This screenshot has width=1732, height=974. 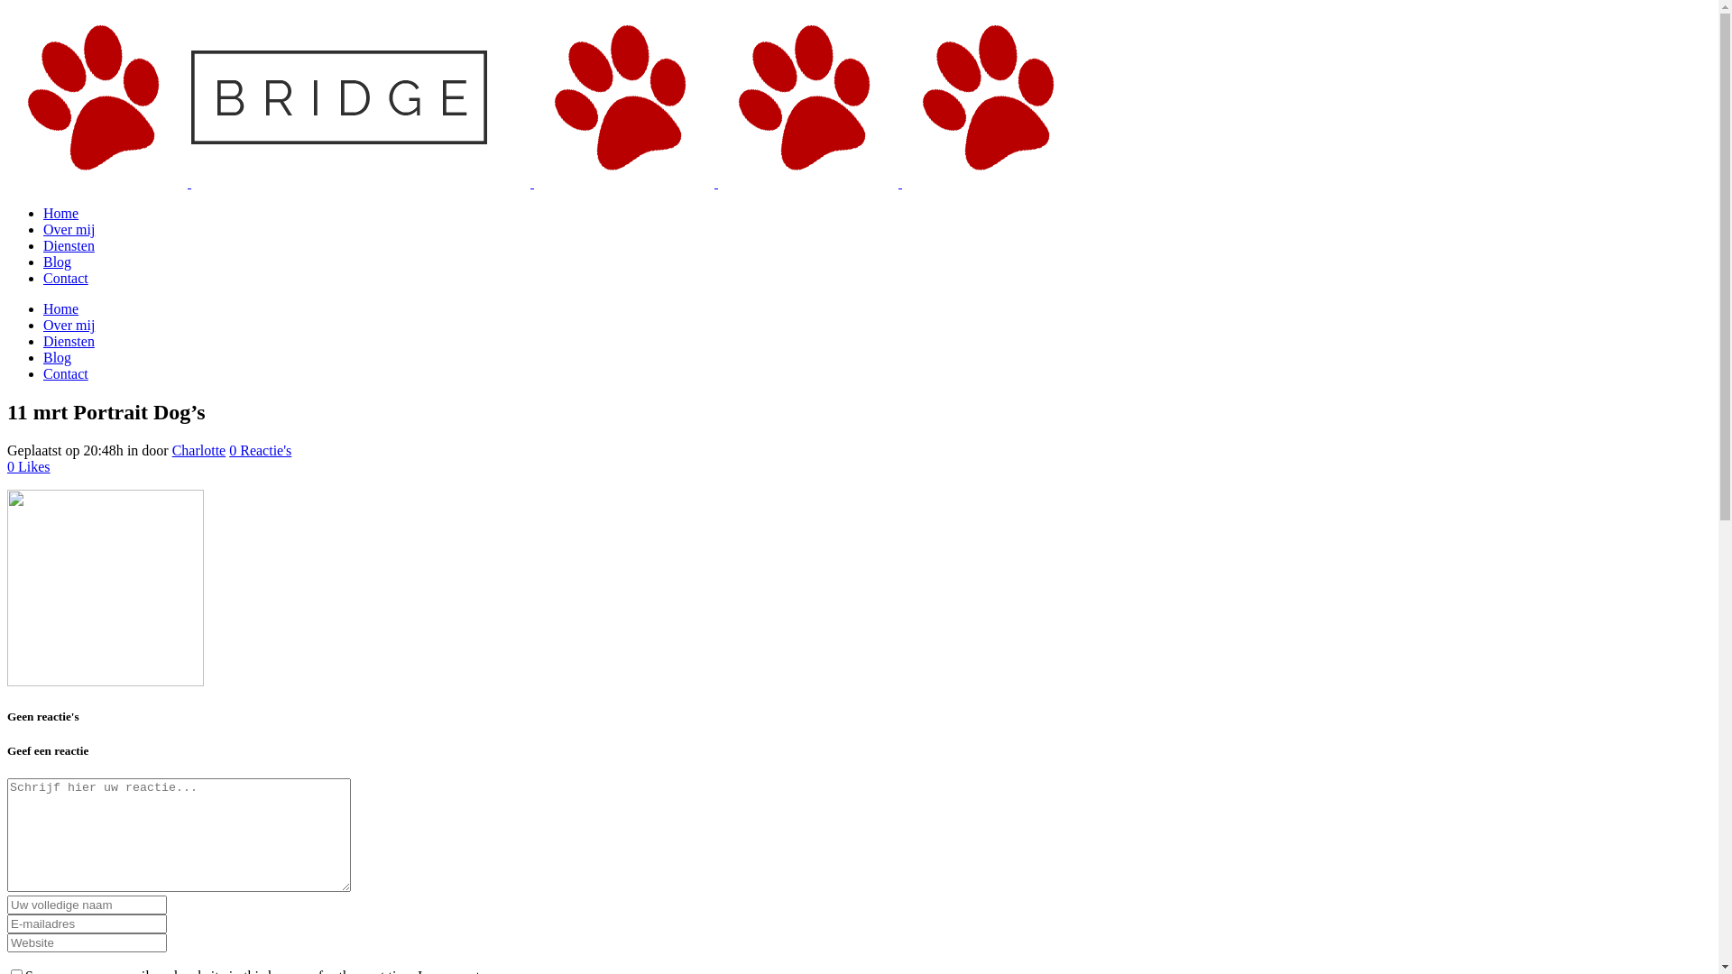 I want to click on Home, so click(x=61, y=213).